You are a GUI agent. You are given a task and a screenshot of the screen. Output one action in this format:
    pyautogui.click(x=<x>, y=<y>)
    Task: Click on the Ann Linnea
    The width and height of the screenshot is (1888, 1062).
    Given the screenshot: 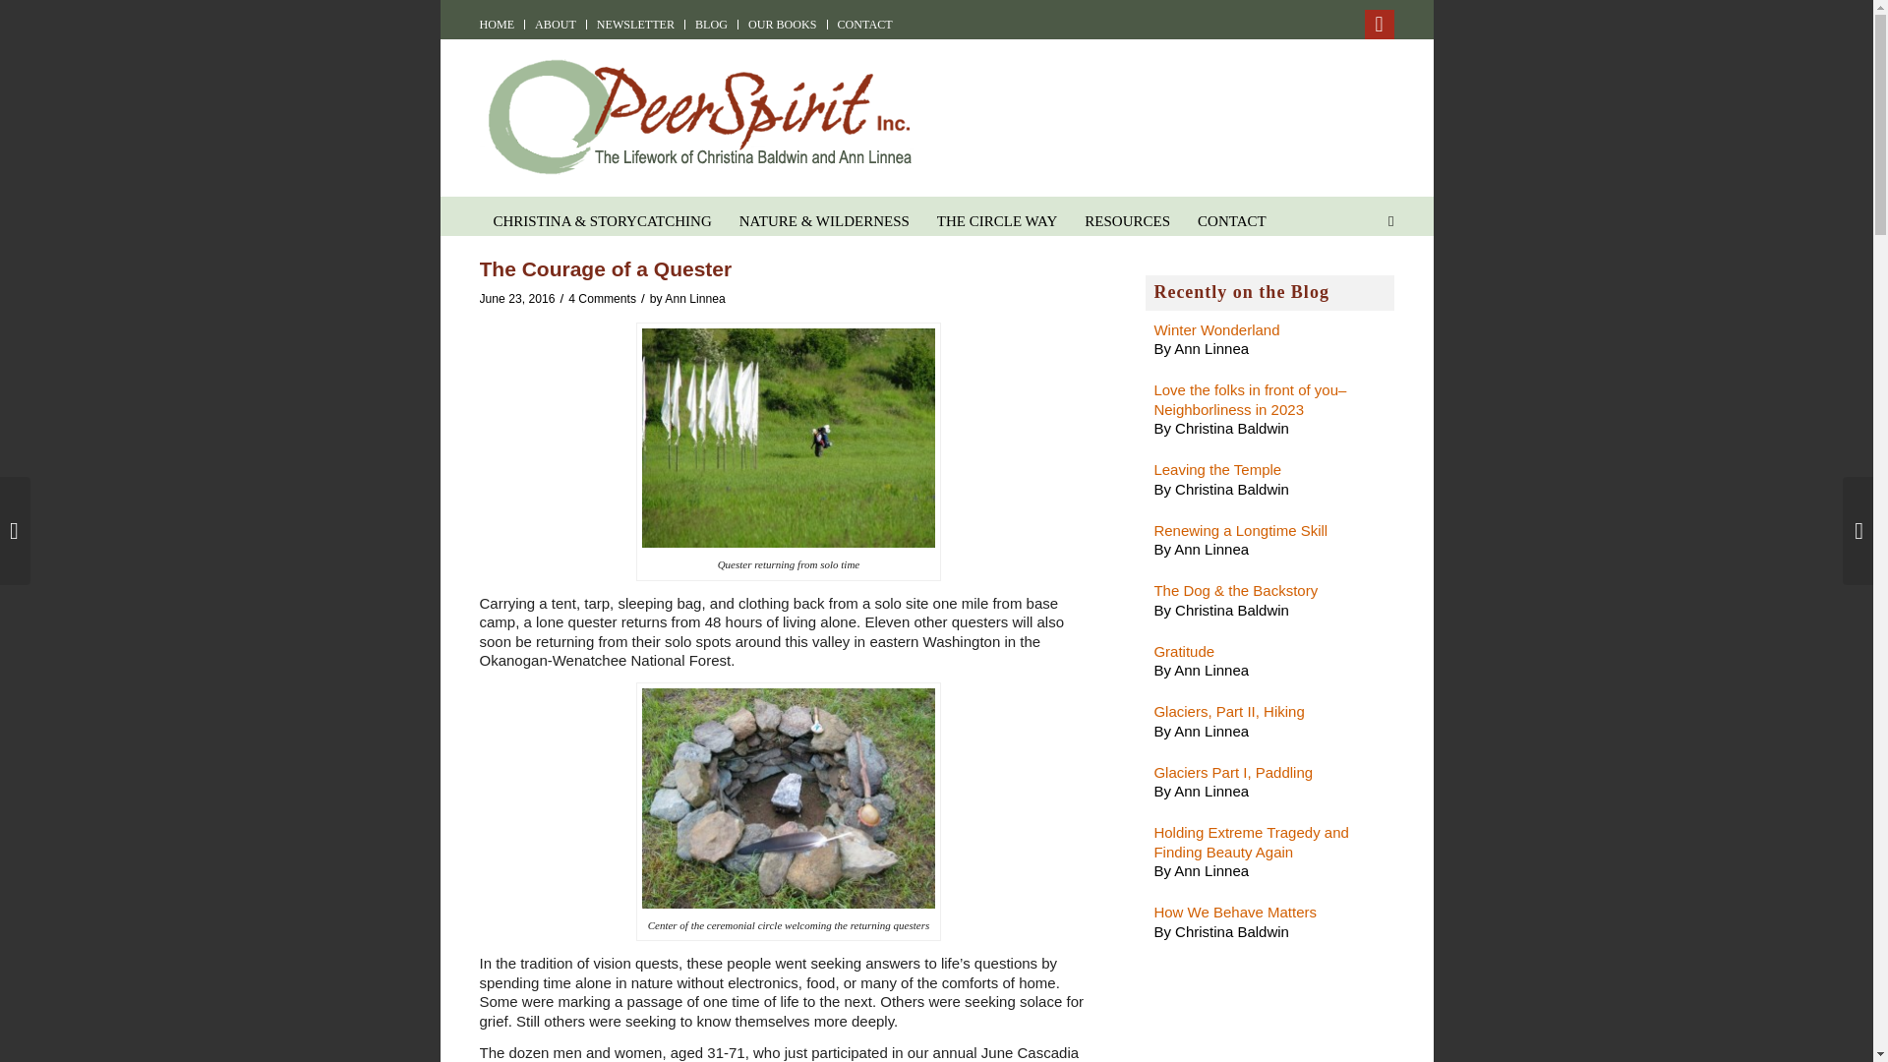 What is the action you would take?
    pyautogui.click(x=694, y=299)
    